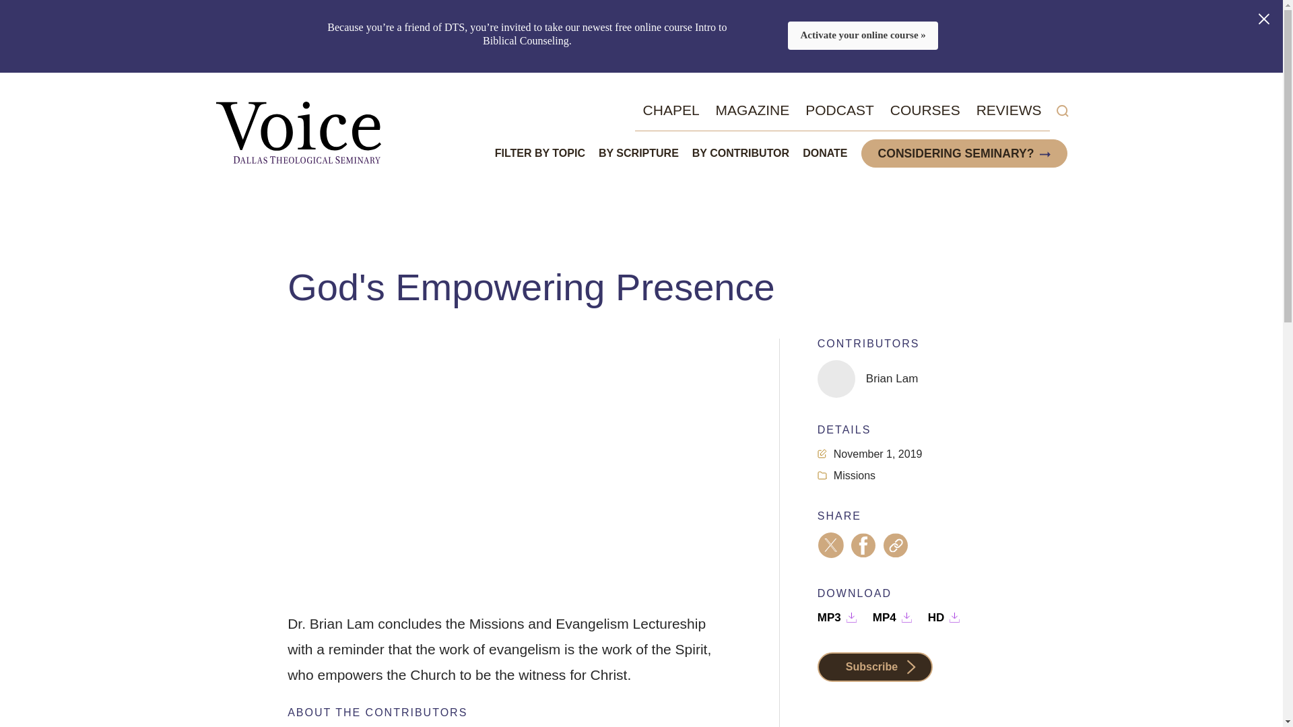  Describe the element at coordinates (1009, 110) in the screenshot. I see `REVIEWS` at that location.